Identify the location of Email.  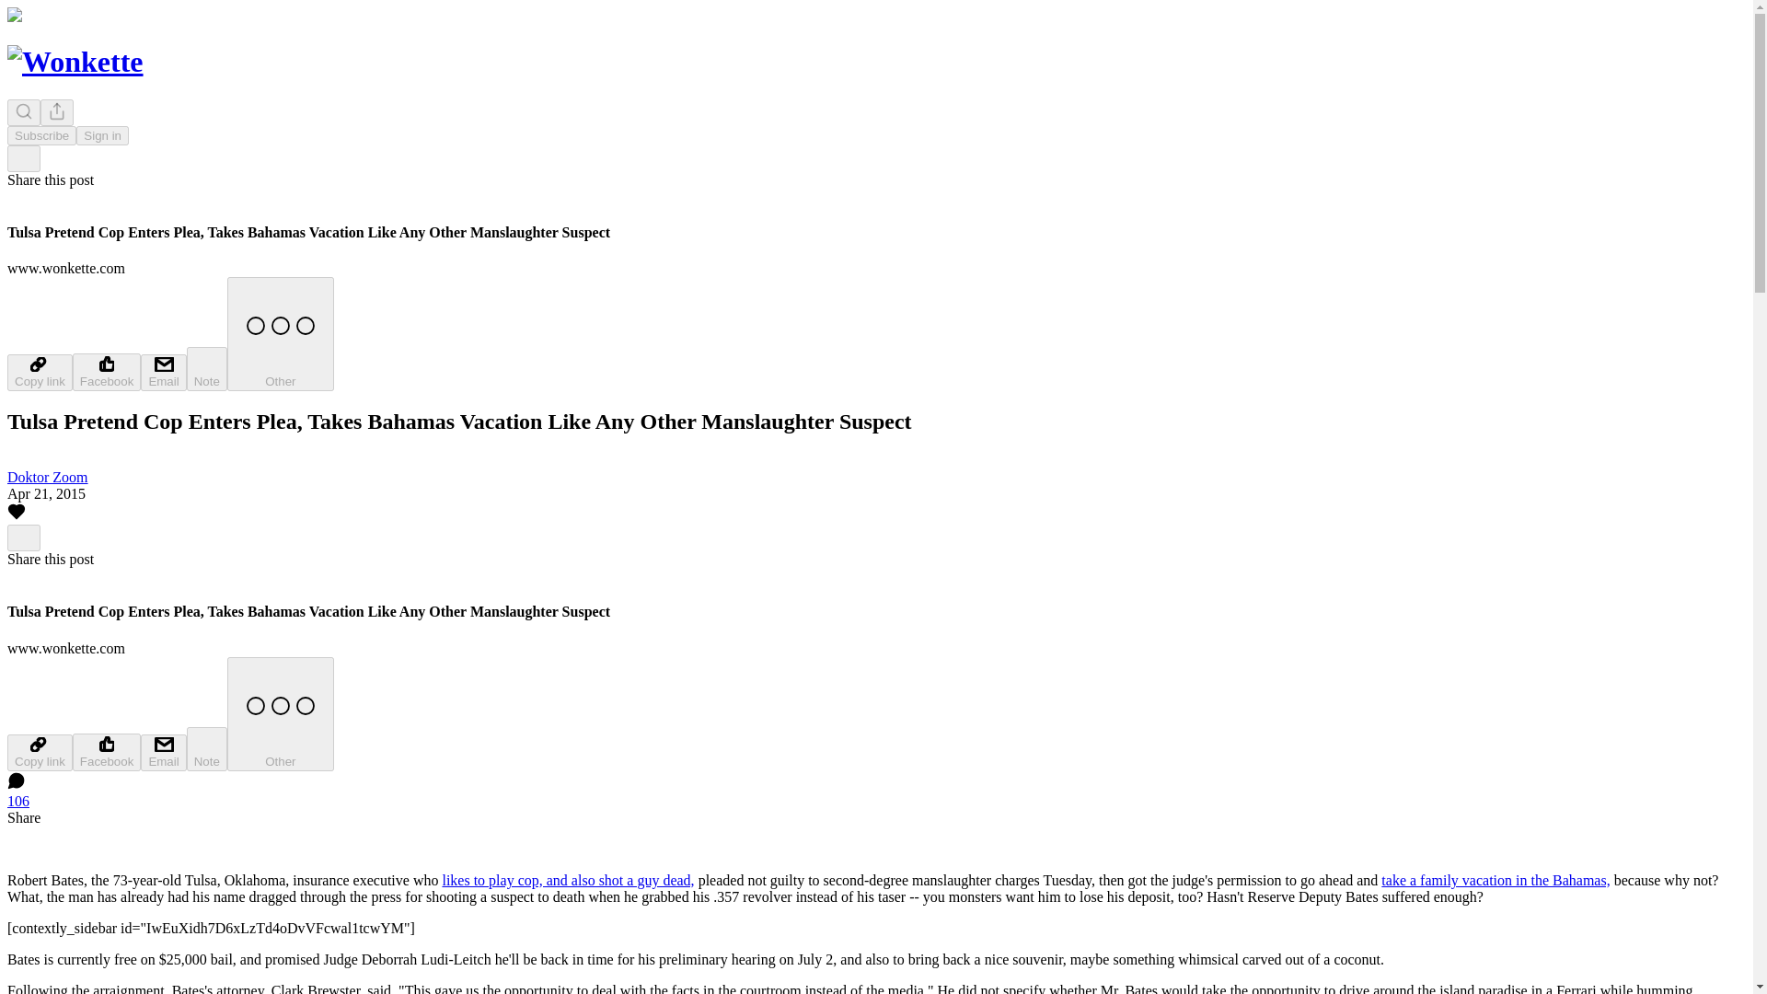
(163, 753).